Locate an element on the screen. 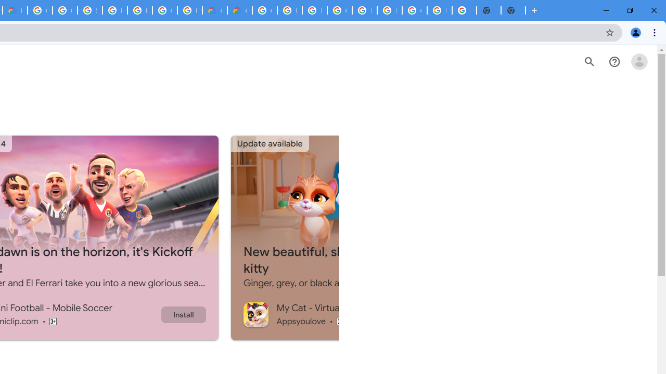  Google Cloud Platform is located at coordinates (264, 10).